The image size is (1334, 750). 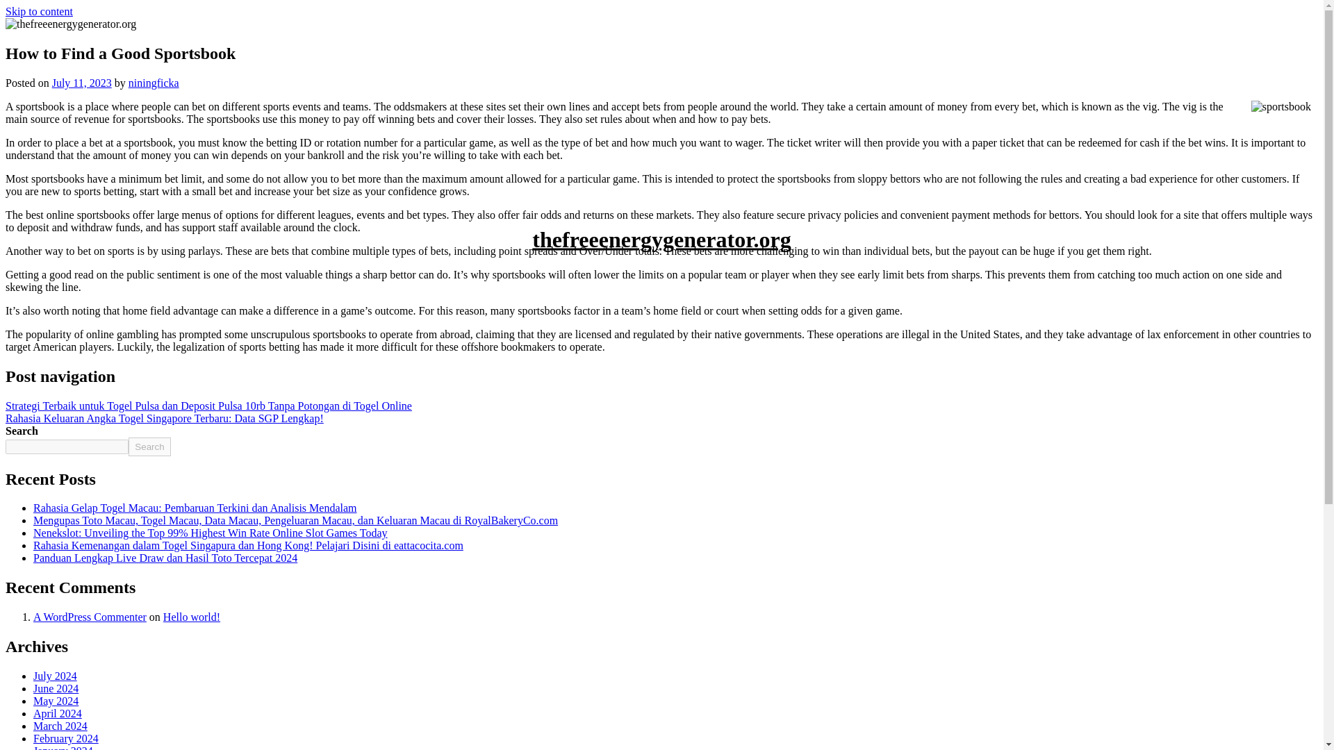 I want to click on July 11, 2023, so click(x=82, y=83).